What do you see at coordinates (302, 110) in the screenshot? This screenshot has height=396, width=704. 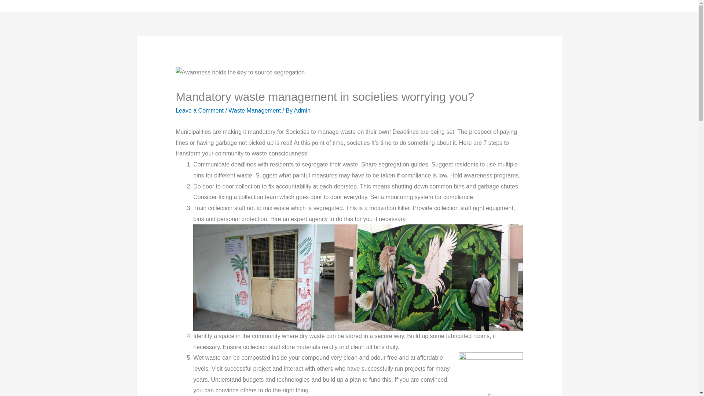 I see `View all posts by Admin` at bounding box center [302, 110].